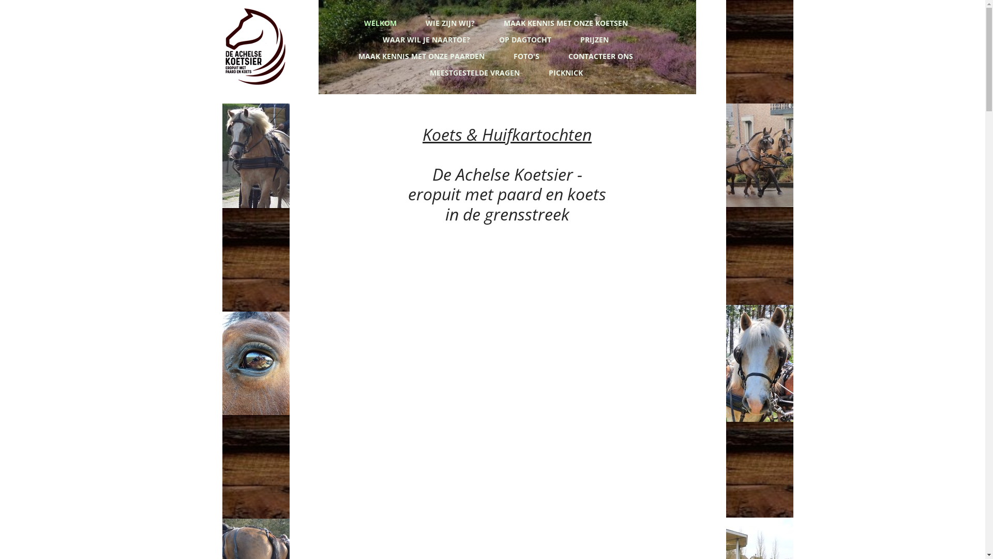  What do you see at coordinates (602, 55) in the screenshot?
I see `CONTACTEER ONS` at bounding box center [602, 55].